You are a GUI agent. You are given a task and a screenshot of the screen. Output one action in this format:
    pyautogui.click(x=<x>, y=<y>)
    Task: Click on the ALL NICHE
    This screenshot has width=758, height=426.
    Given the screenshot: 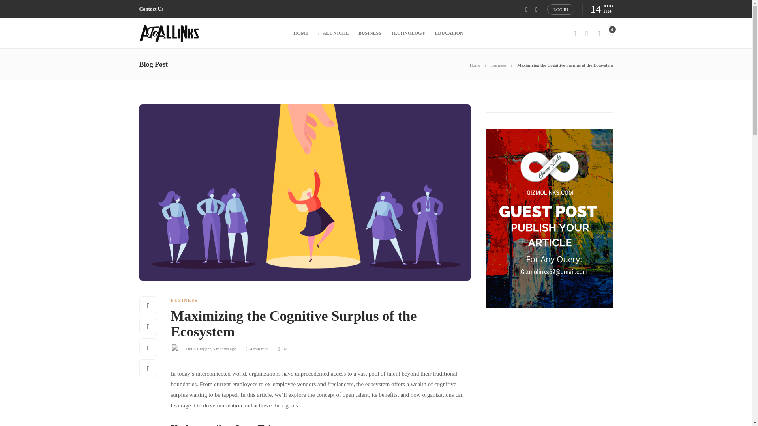 What is the action you would take?
    pyautogui.click(x=333, y=33)
    